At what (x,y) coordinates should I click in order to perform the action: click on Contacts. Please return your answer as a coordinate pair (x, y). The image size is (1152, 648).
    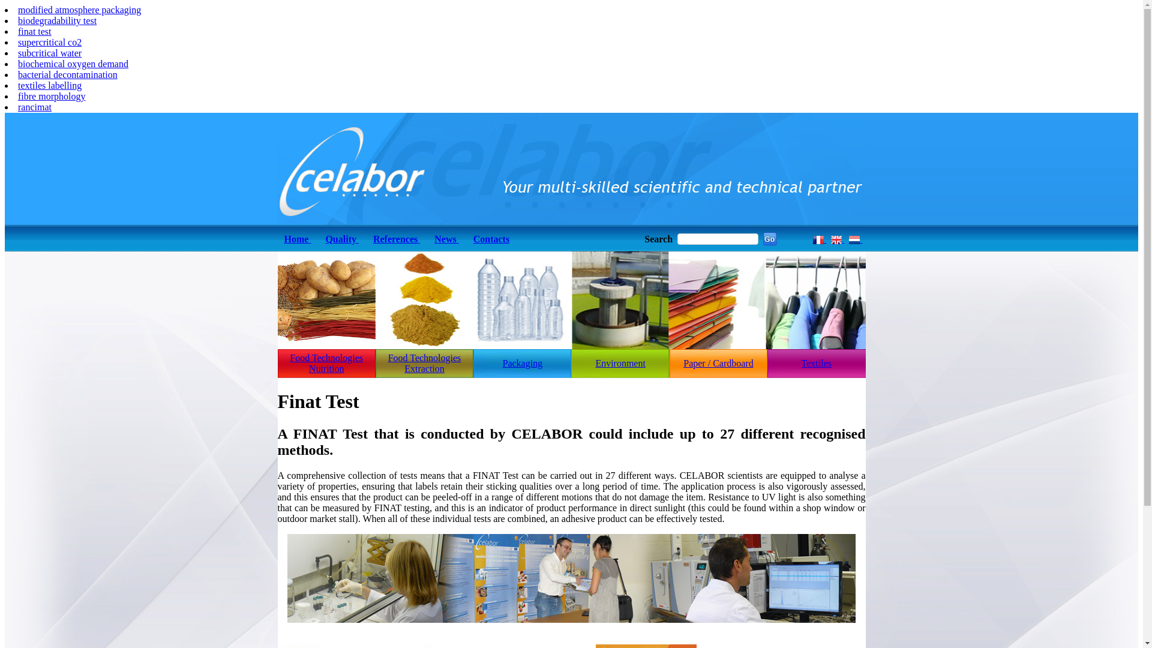
    Looking at the image, I should click on (491, 239).